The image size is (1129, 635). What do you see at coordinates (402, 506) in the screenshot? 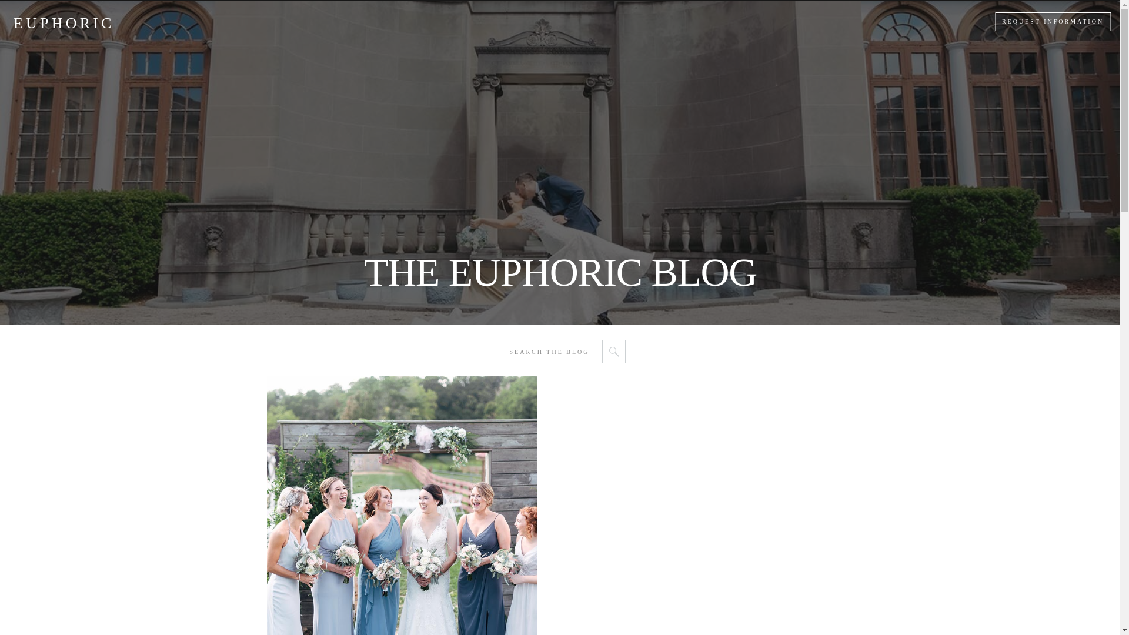
I see `Importance of Light in Wedding Imagery` at bounding box center [402, 506].